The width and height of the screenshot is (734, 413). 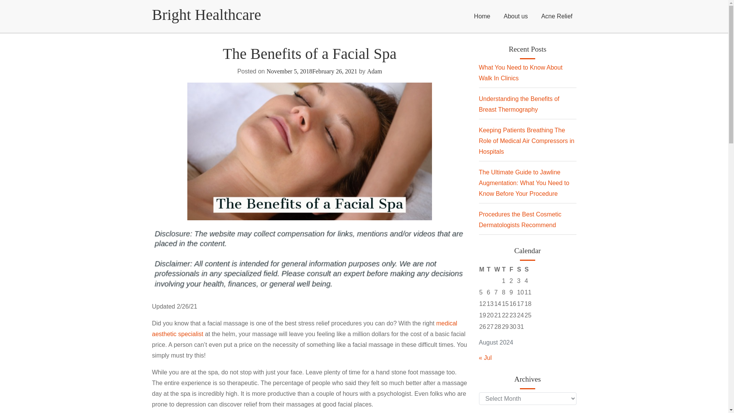 What do you see at coordinates (520, 220) in the screenshot?
I see `Procedures the Best Cosmetic Dermatologists Recommend` at bounding box center [520, 220].